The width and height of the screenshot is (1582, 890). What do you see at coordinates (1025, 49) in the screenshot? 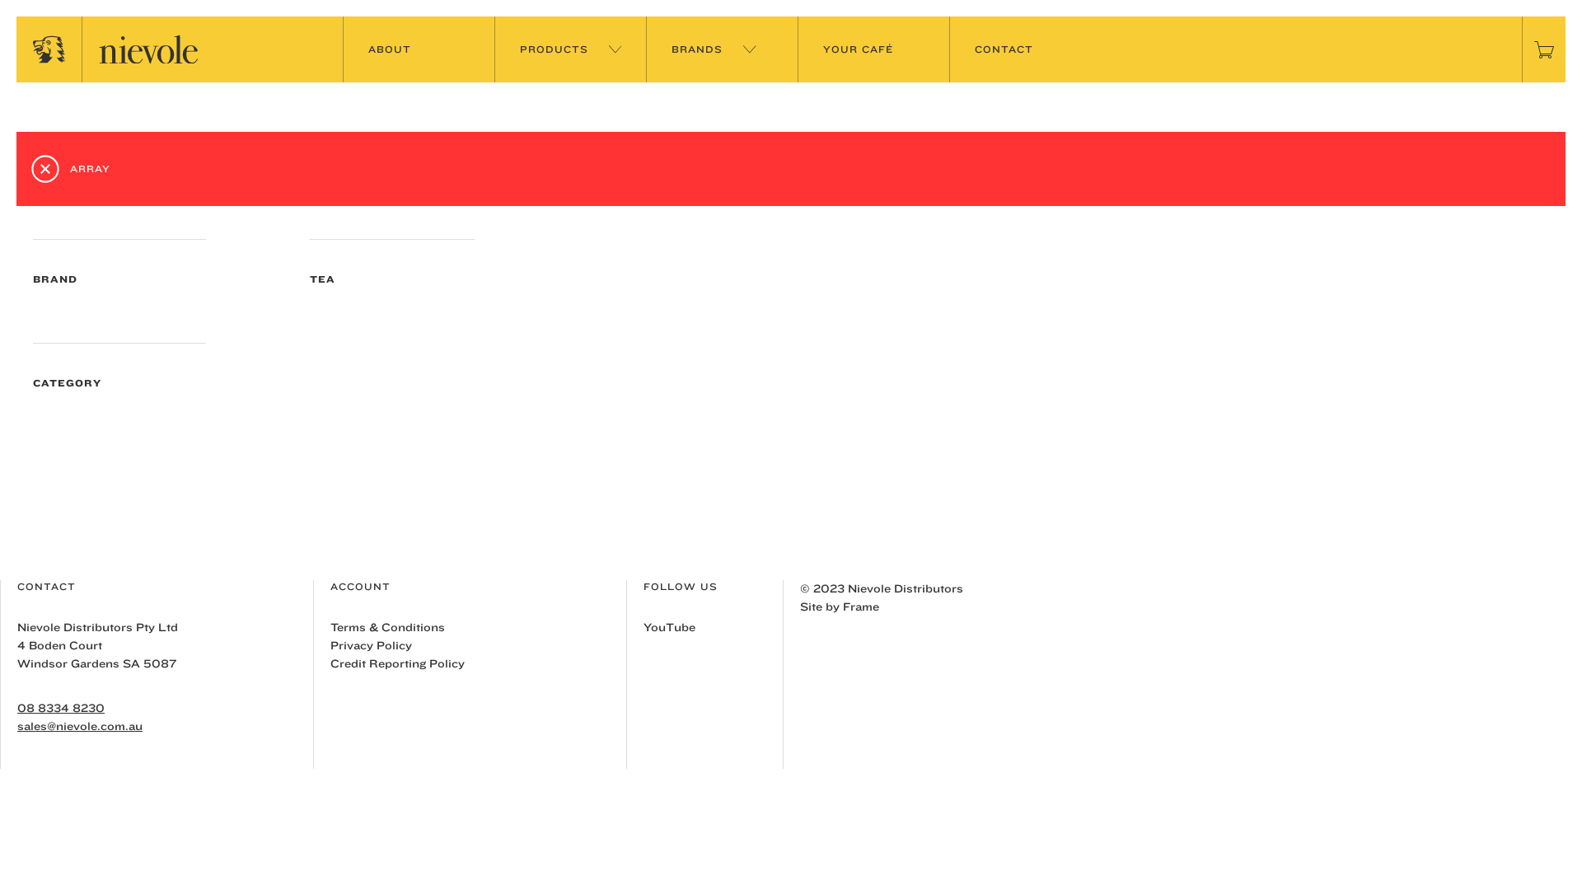
I see `CONTACT` at bounding box center [1025, 49].